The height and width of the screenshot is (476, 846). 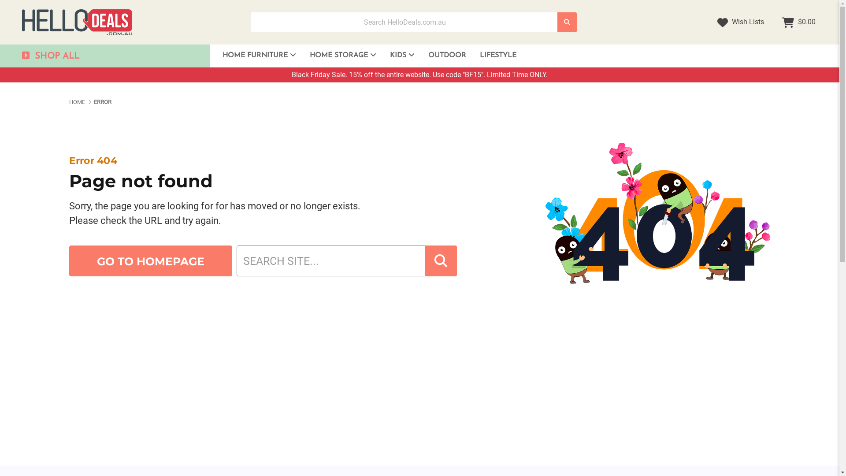 What do you see at coordinates (441, 261) in the screenshot?
I see `404 Search` at bounding box center [441, 261].